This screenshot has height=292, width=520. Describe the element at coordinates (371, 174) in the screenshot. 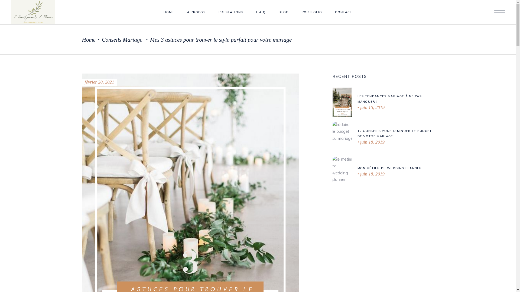

I see `juin 18, 2019` at that location.